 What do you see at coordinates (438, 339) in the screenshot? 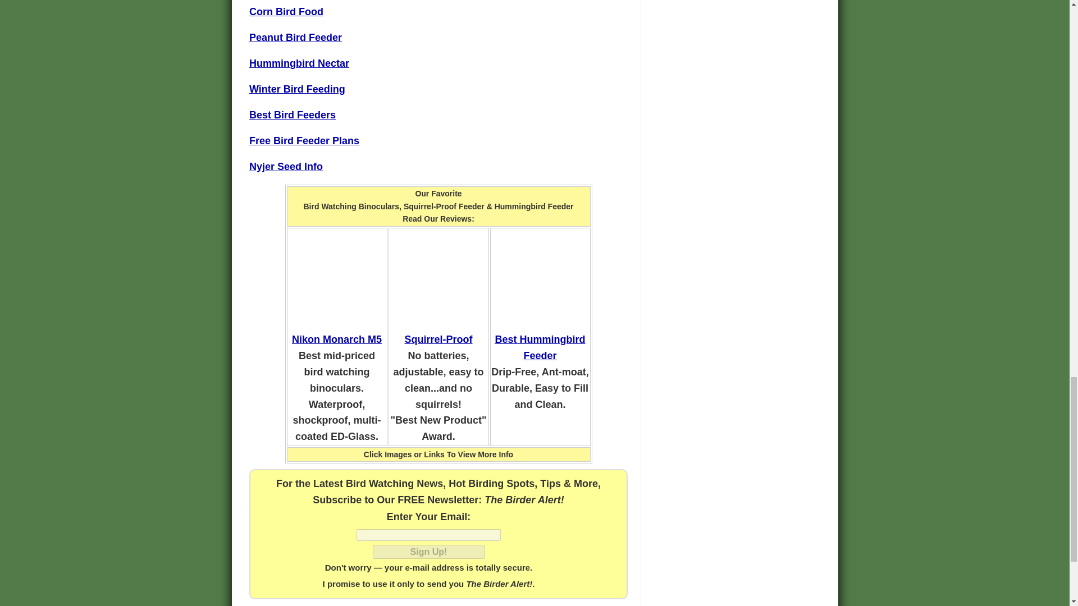
I see `Squirrel-Proof` at bounding box center [438, 339].